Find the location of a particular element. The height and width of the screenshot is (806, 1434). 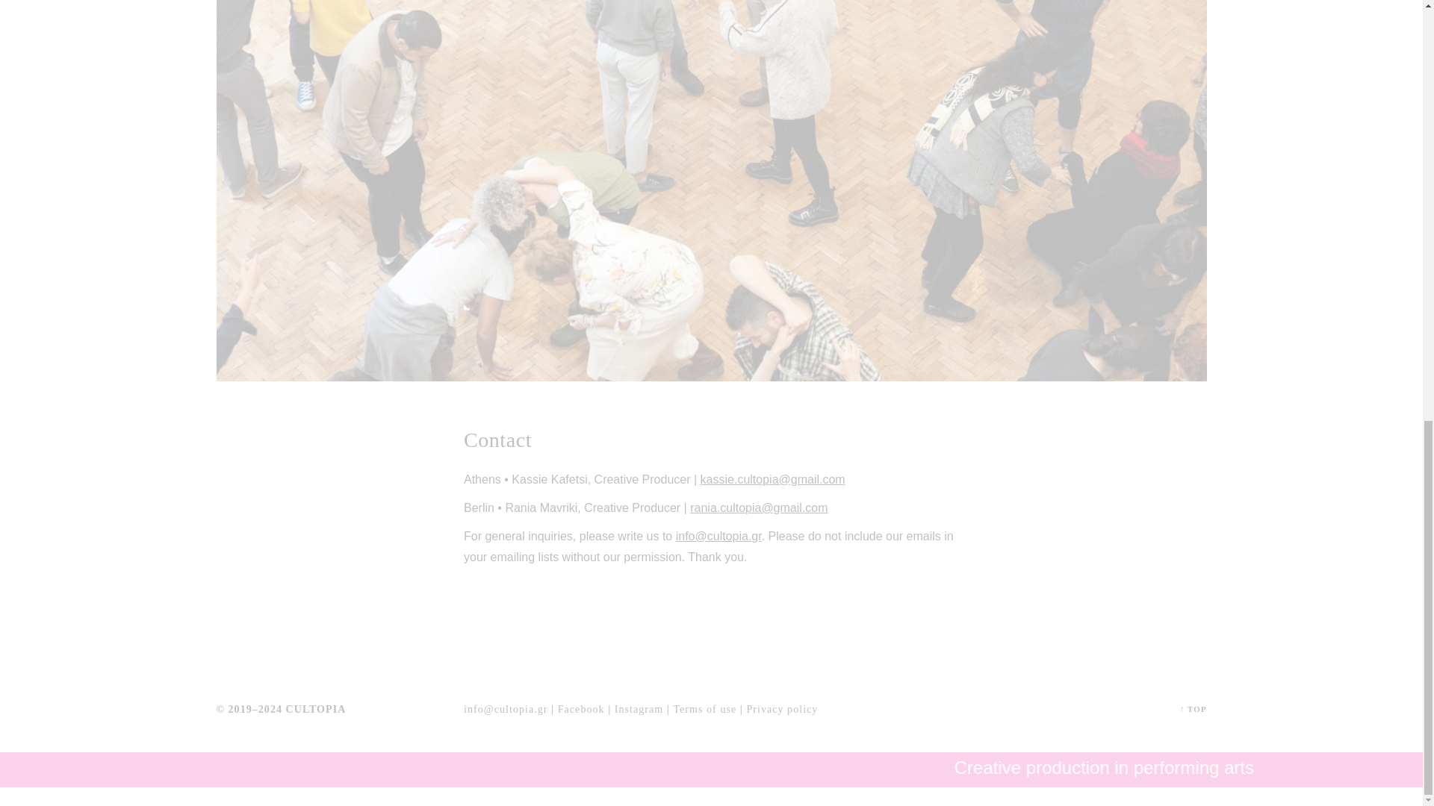

Facebook is located at coordinates (581, 711).